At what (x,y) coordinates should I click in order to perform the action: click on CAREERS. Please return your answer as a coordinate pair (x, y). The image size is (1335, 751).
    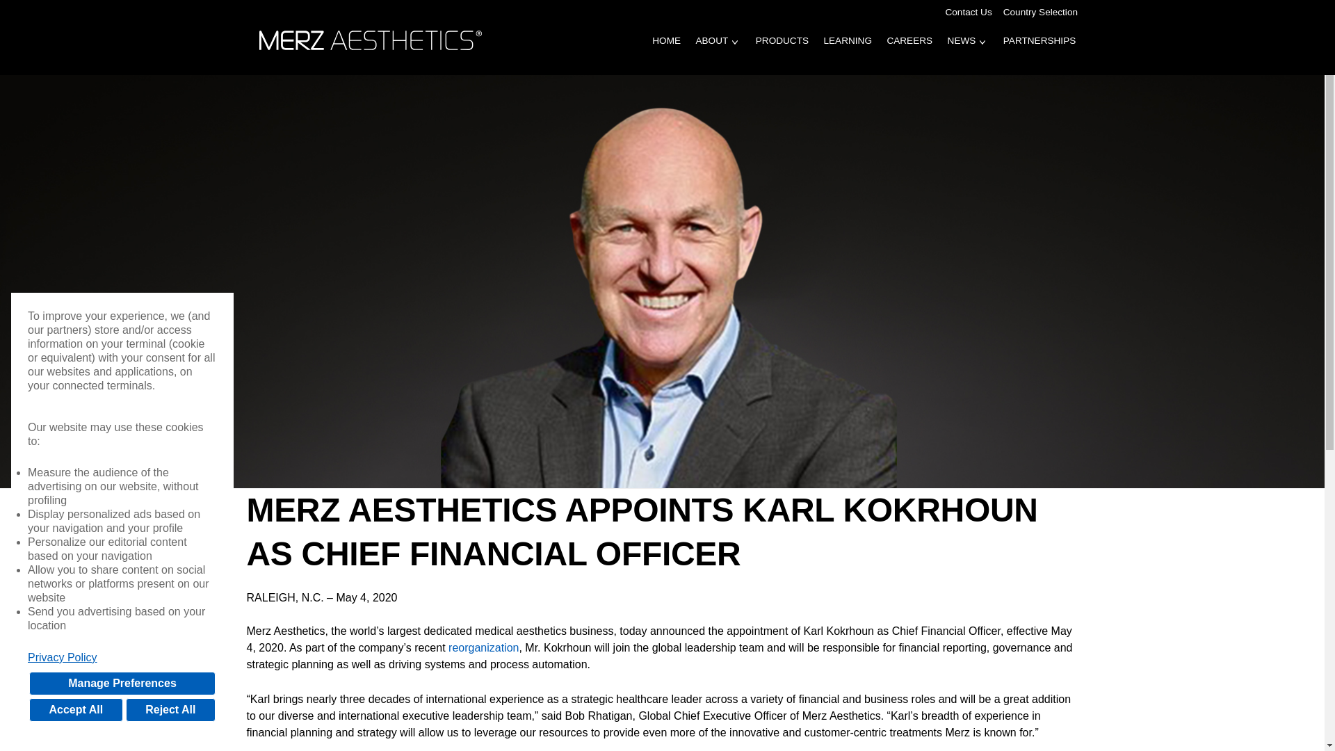
    Looking at the image, I should click on (909, 50).